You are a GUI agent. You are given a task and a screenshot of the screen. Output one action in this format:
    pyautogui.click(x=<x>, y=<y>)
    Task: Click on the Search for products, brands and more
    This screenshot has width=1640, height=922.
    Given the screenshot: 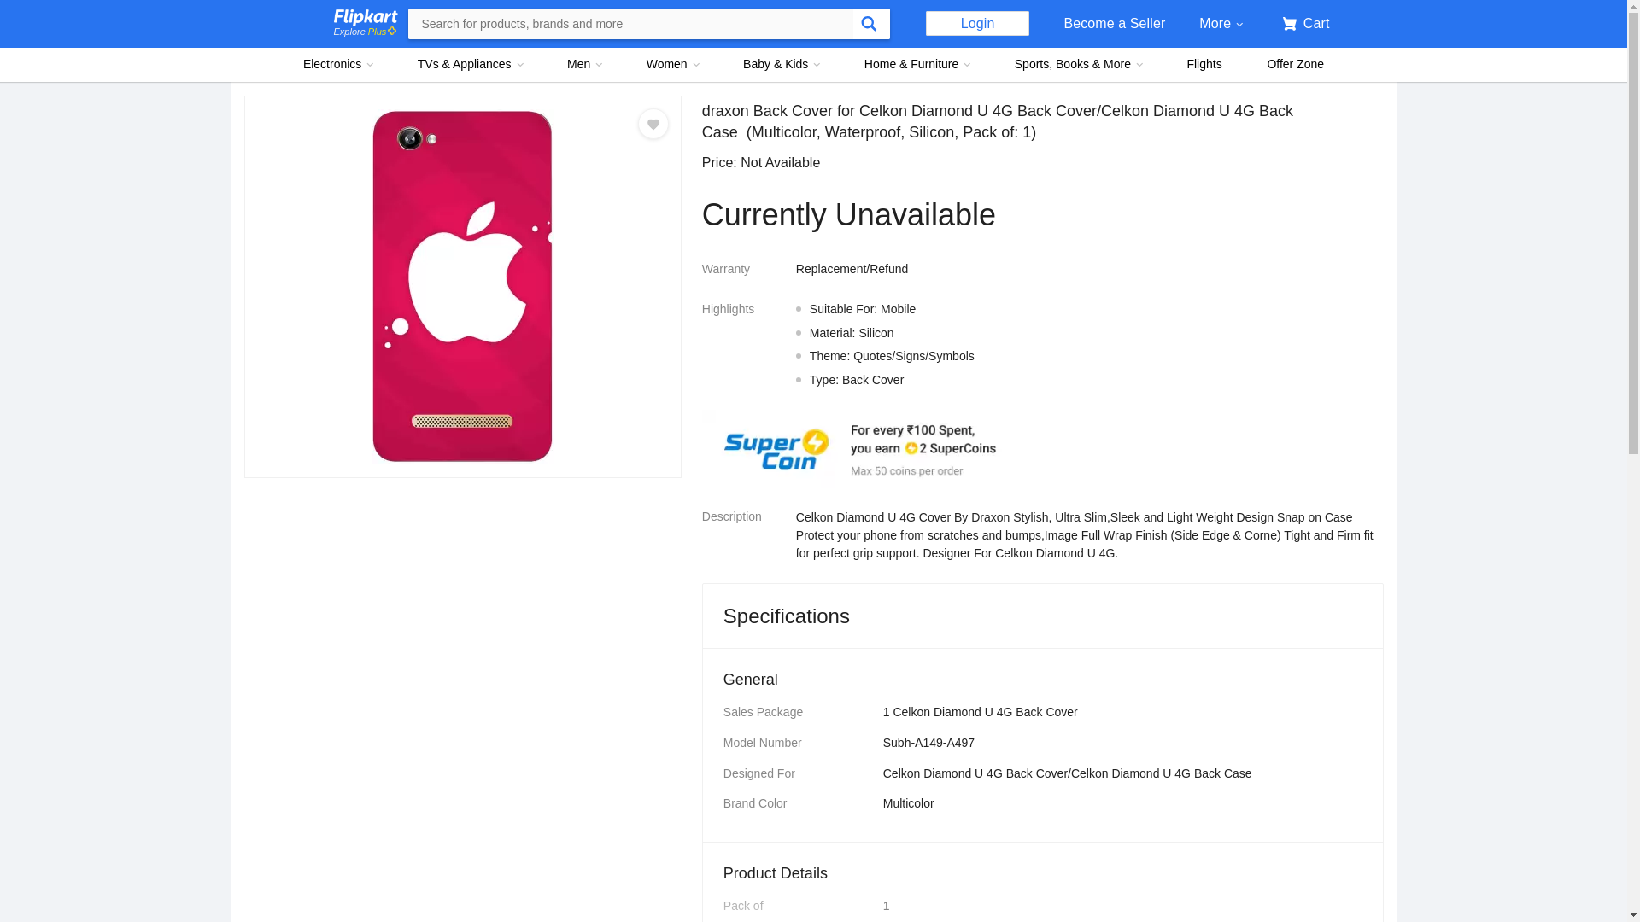 What is the action you would take?
    pyautogui.click(x=631, y=24)
    